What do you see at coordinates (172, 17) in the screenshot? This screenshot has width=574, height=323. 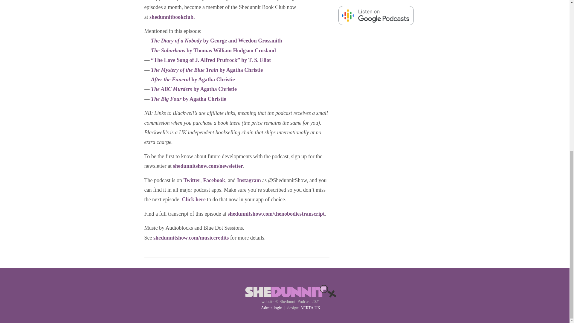 I see `shedunnitbookclub.` at bounding box center [172, 17].